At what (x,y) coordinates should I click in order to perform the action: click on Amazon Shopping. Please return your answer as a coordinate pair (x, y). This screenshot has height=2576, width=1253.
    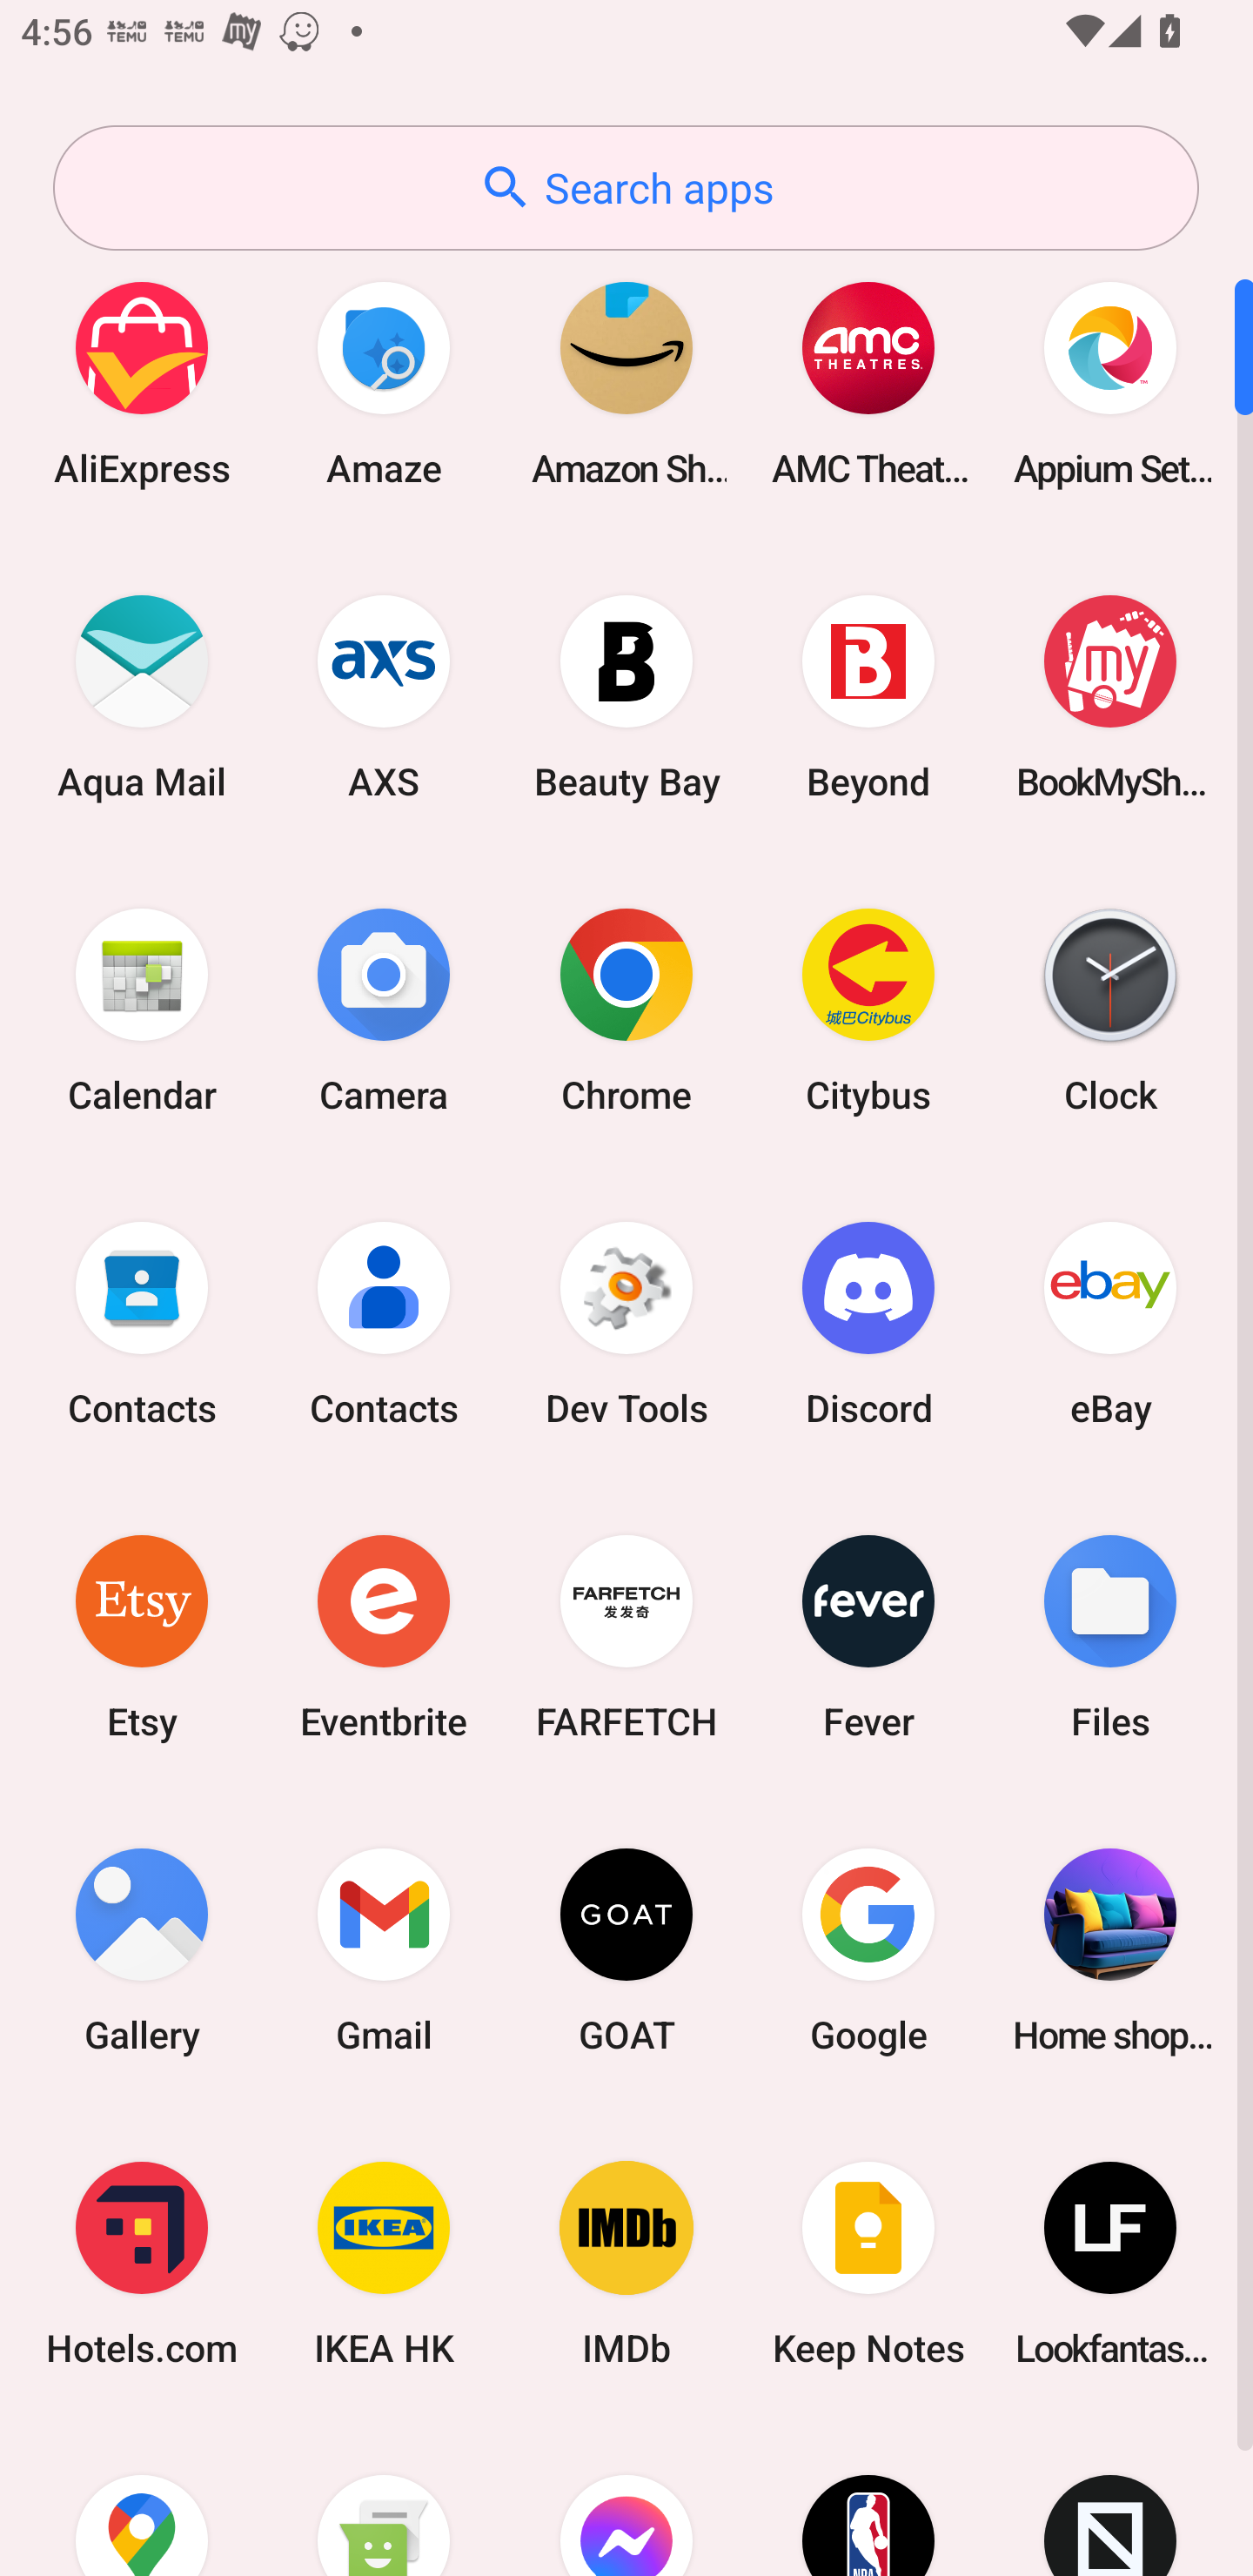
    Looking at the image, I should click on (626, 383).